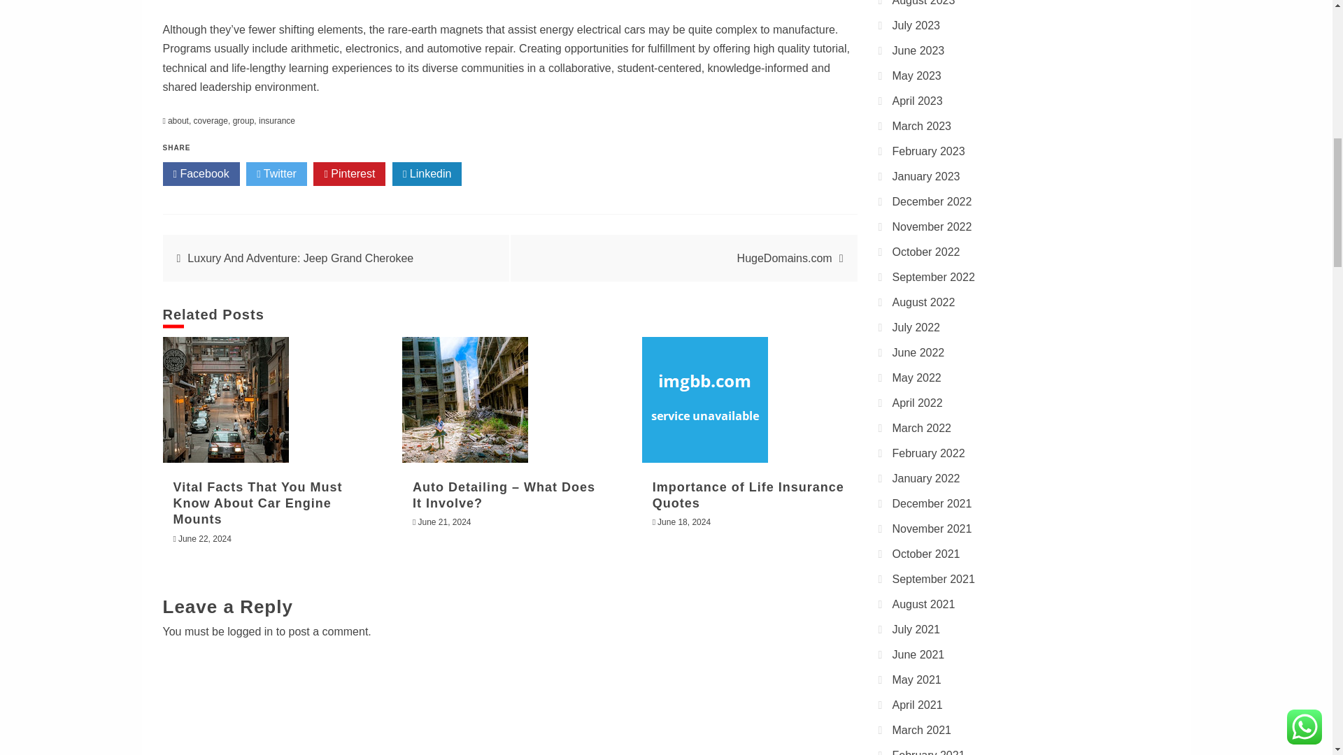  Describe the element at coordinates (444, 522) in the screenshot. I see `June 21, 2024` at that location.